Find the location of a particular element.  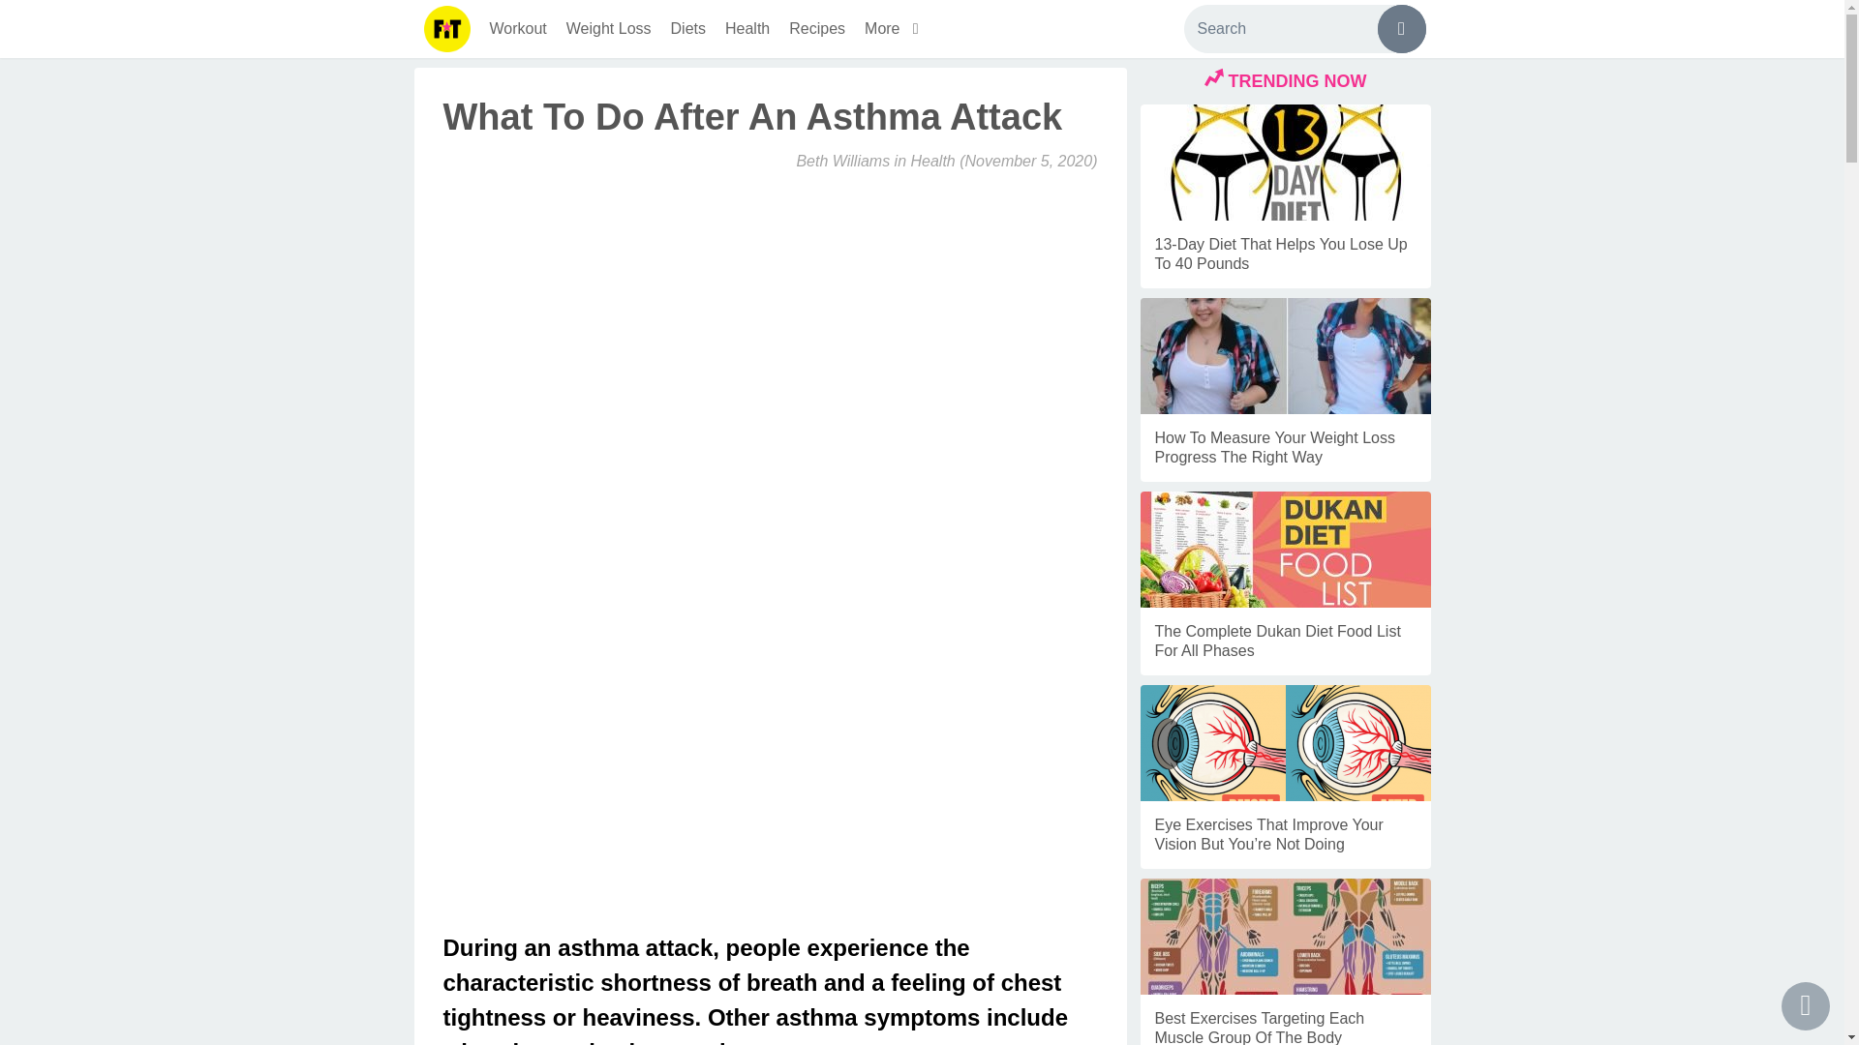

Health is located at coordinates (932, 161).